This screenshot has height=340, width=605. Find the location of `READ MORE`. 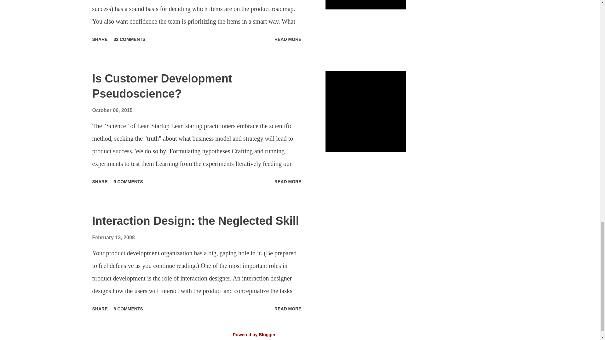

READ MORE is located at coordinates (288, 181).